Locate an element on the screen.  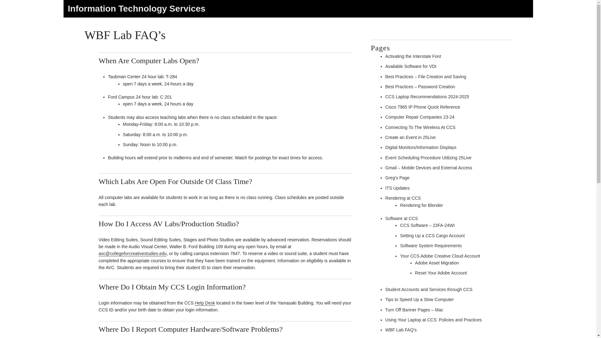
Connecting To The Wireless At CCS is located at coordinates (420, 127).